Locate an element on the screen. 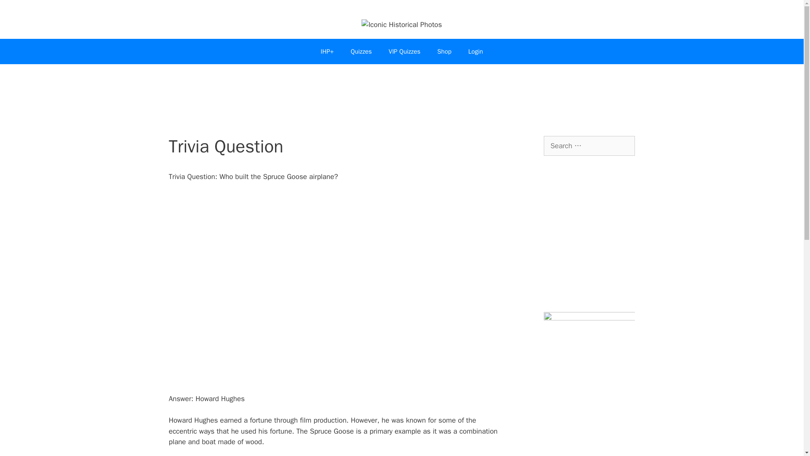  Quizzes is located at coordinates (361, 52).